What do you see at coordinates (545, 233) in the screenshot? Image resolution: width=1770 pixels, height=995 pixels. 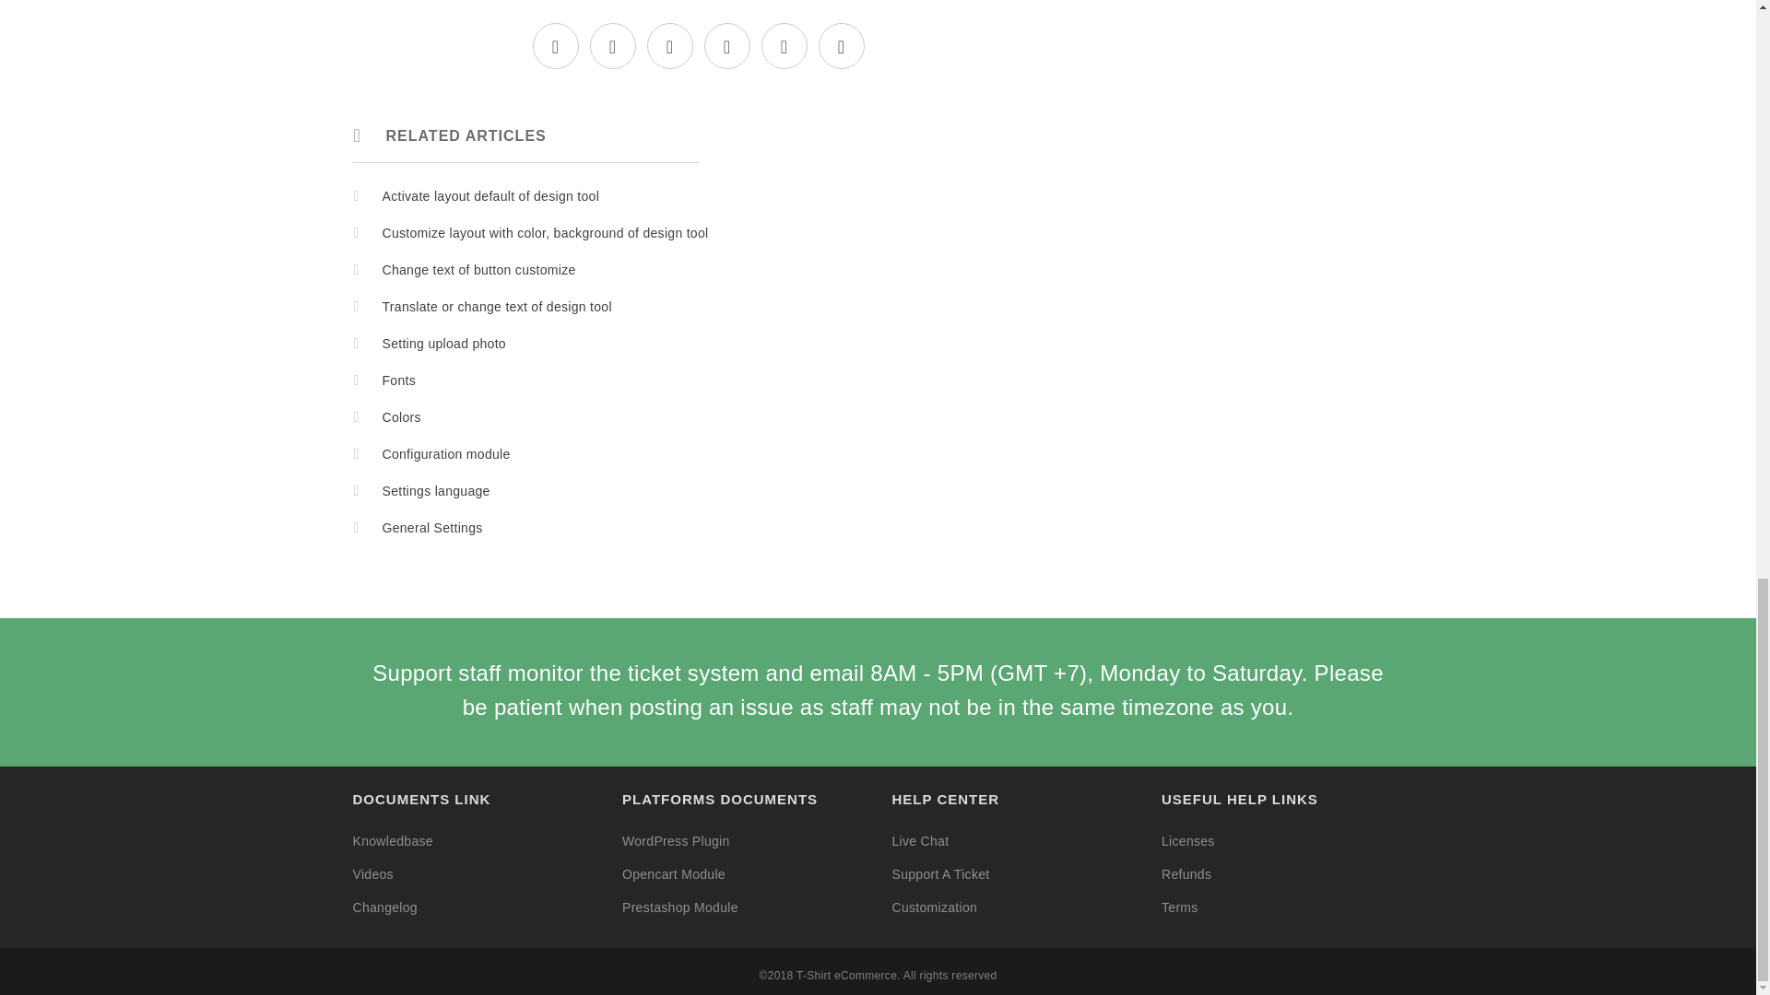 I see `Customize layout with color, background of design tool` at bounding box center [545, 233].